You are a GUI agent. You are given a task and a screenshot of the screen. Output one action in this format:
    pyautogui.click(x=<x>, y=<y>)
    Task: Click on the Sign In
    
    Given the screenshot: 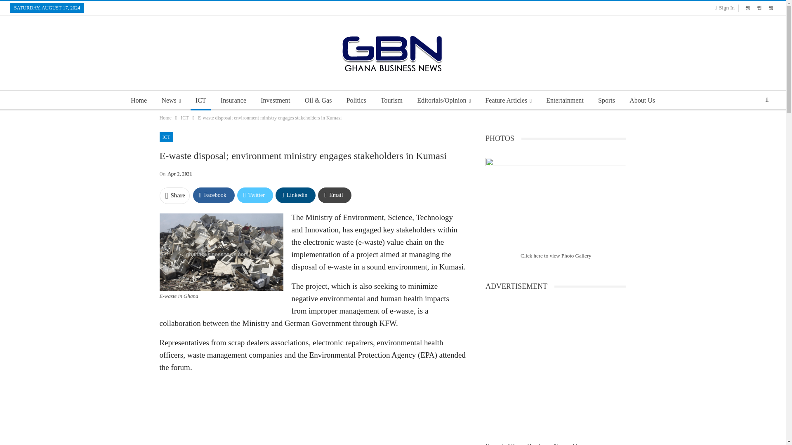 What is the action you would take?
    pyautogui.click(x=726, y=7)
    